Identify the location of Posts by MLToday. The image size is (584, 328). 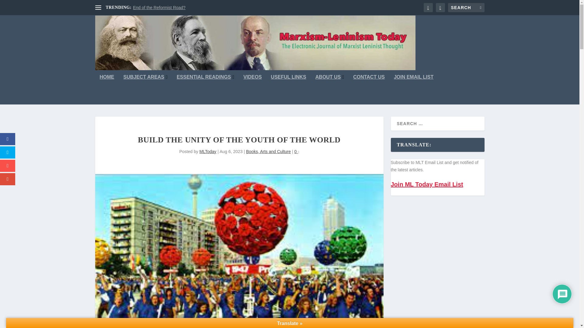
(208, 151).